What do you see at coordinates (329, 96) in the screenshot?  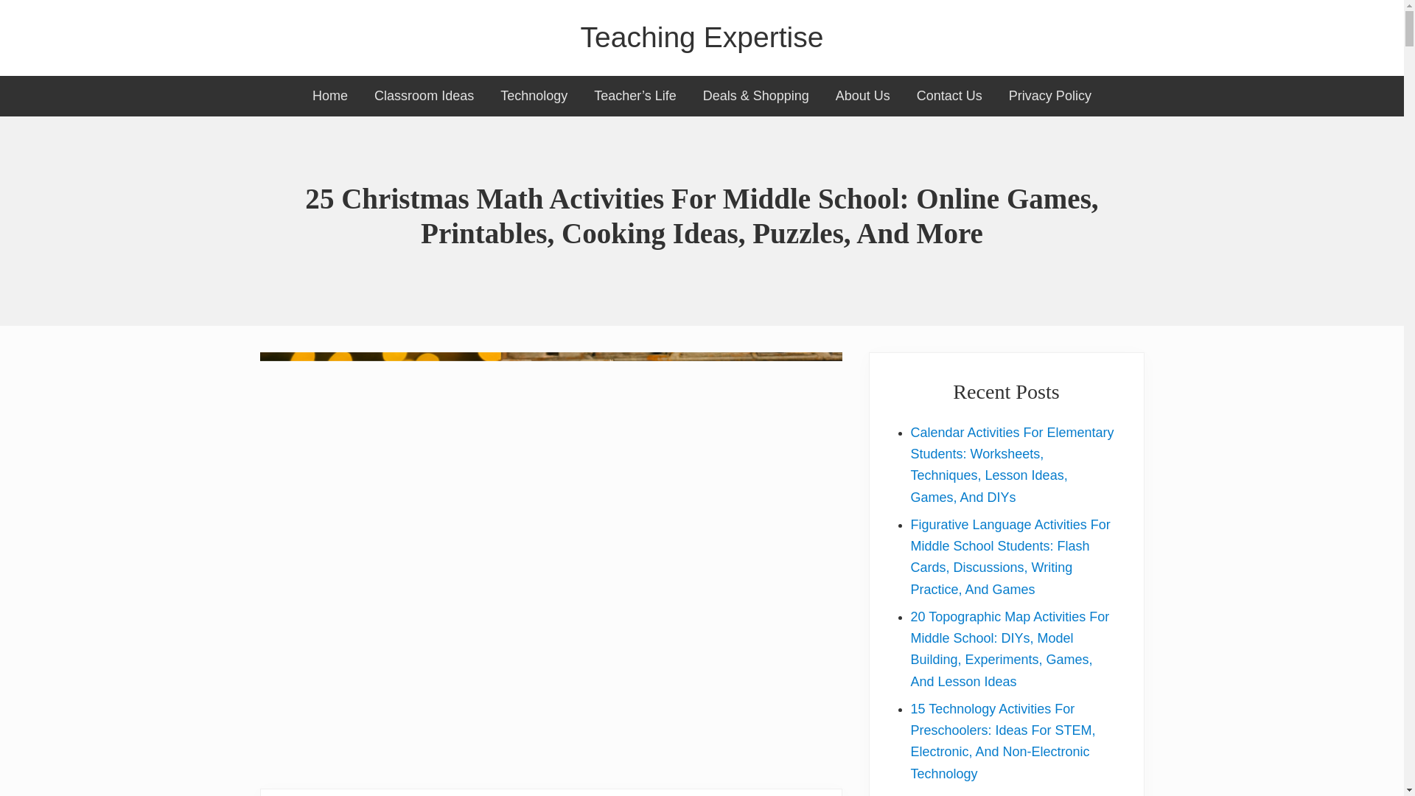 I see `Home` at bounding box center [329, 96].